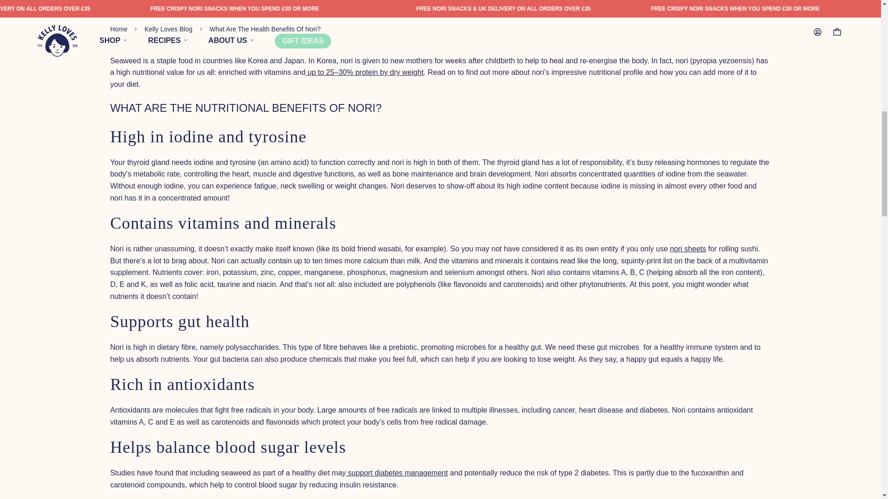 This screenshot has height=499, width=888. Describe the element at coordinates (265, 29) in the screenshot. I see `What are the health benefits of nori?` at that location.